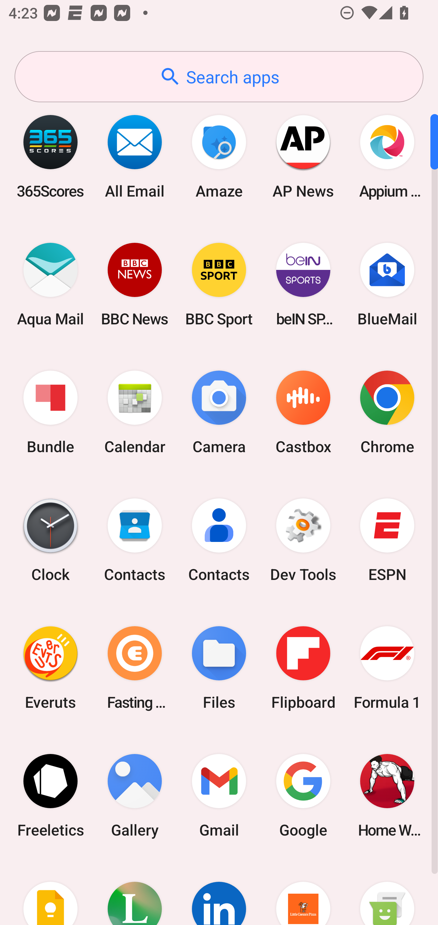 This screenshot has width=438, height=925. Describe the element at coordinates (50, 284) in the screenshot. I see `Aqua Mail` at that location.